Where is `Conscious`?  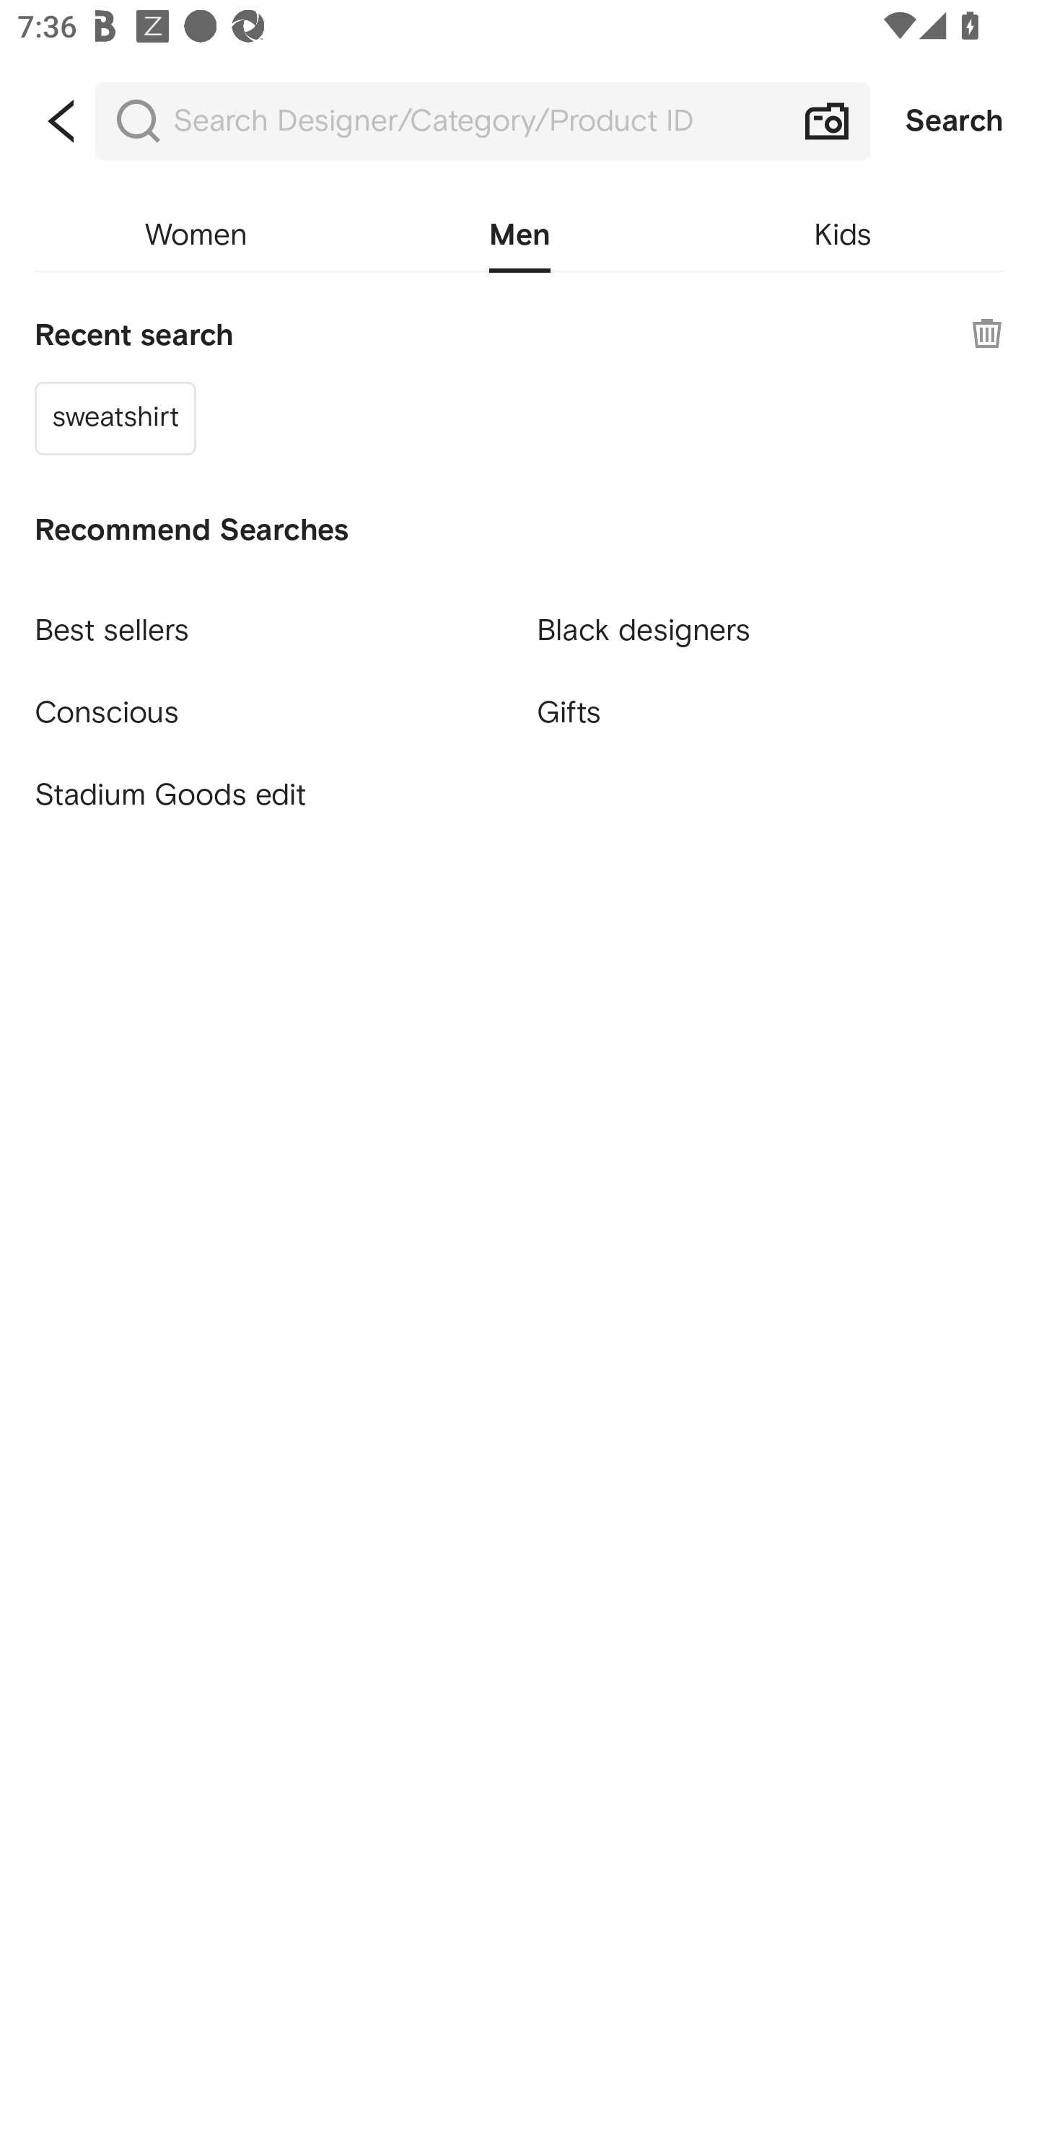 Conscious is located at coordinates (268, 701).